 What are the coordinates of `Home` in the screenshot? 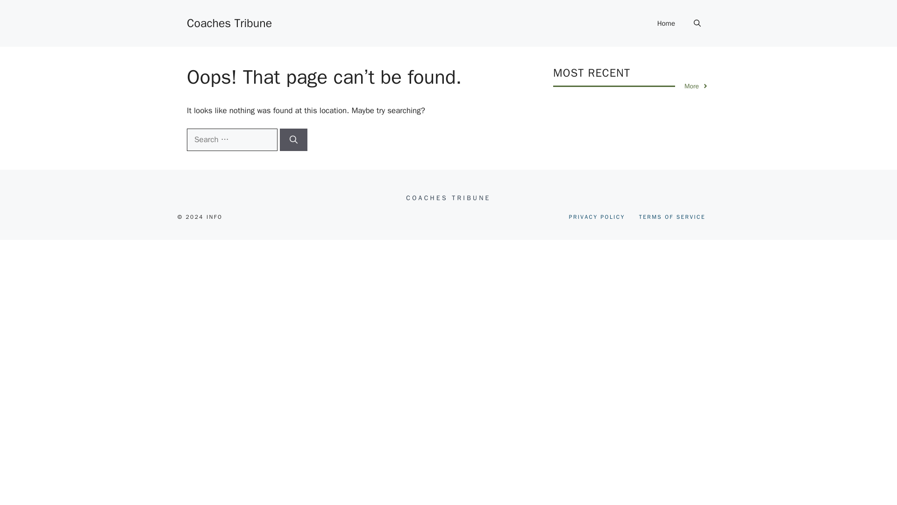 It's located at (666, 23).